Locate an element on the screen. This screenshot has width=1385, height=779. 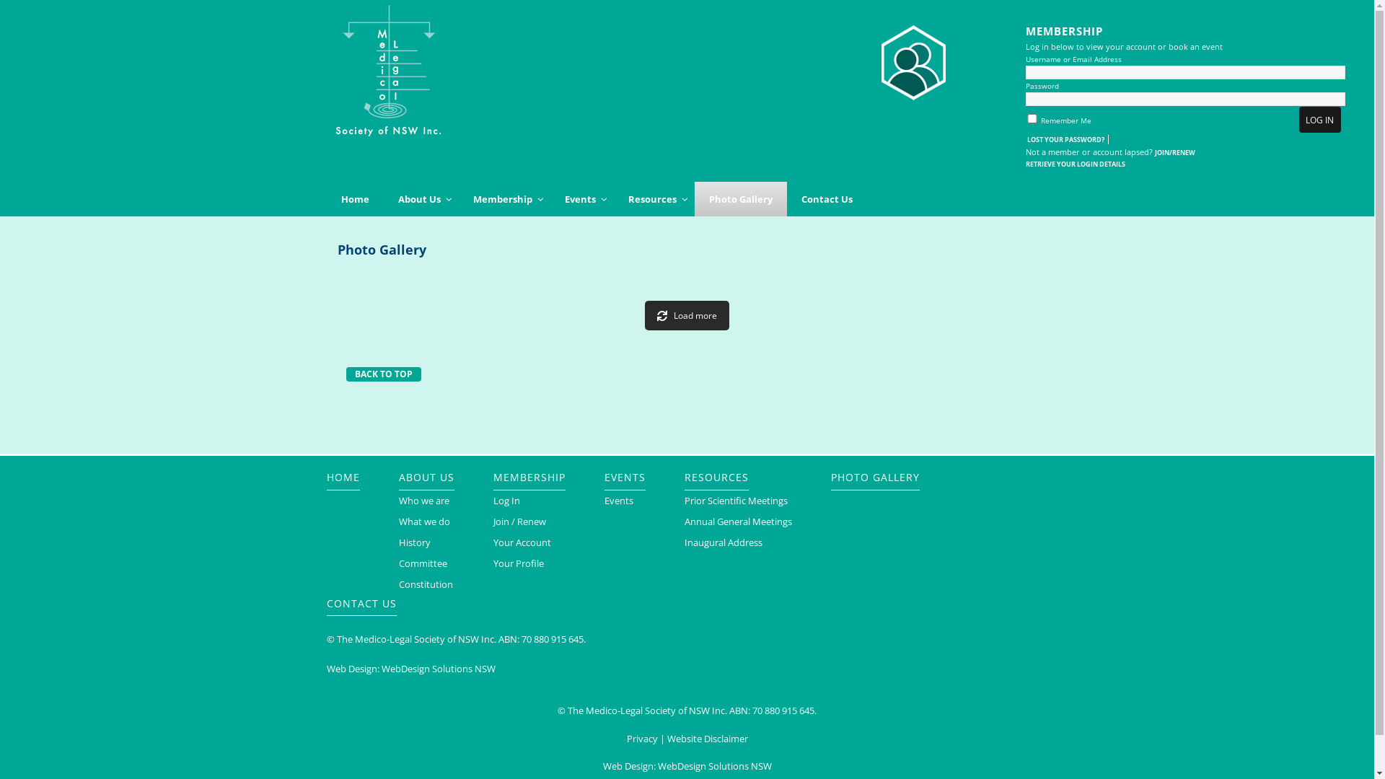
Annual General Meetings is located at coordinates (737, 522).